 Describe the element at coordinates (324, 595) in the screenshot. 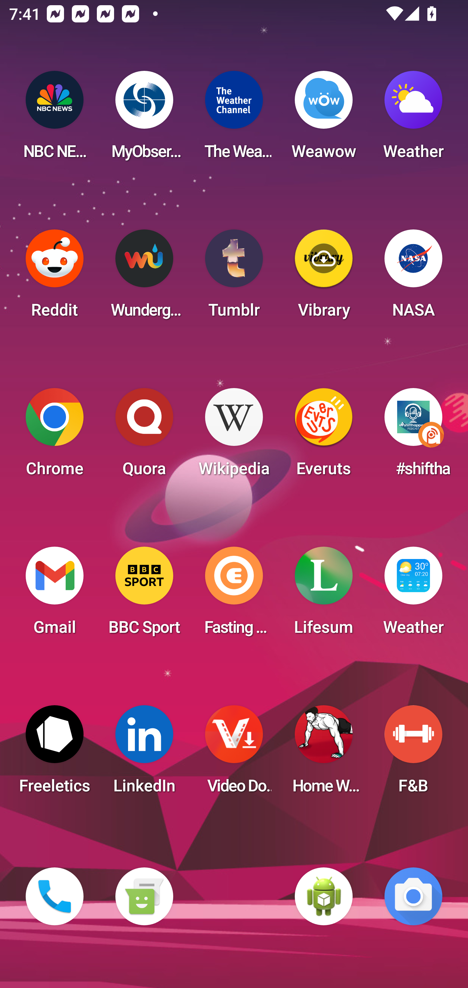

I see `Lifesum` at that location.